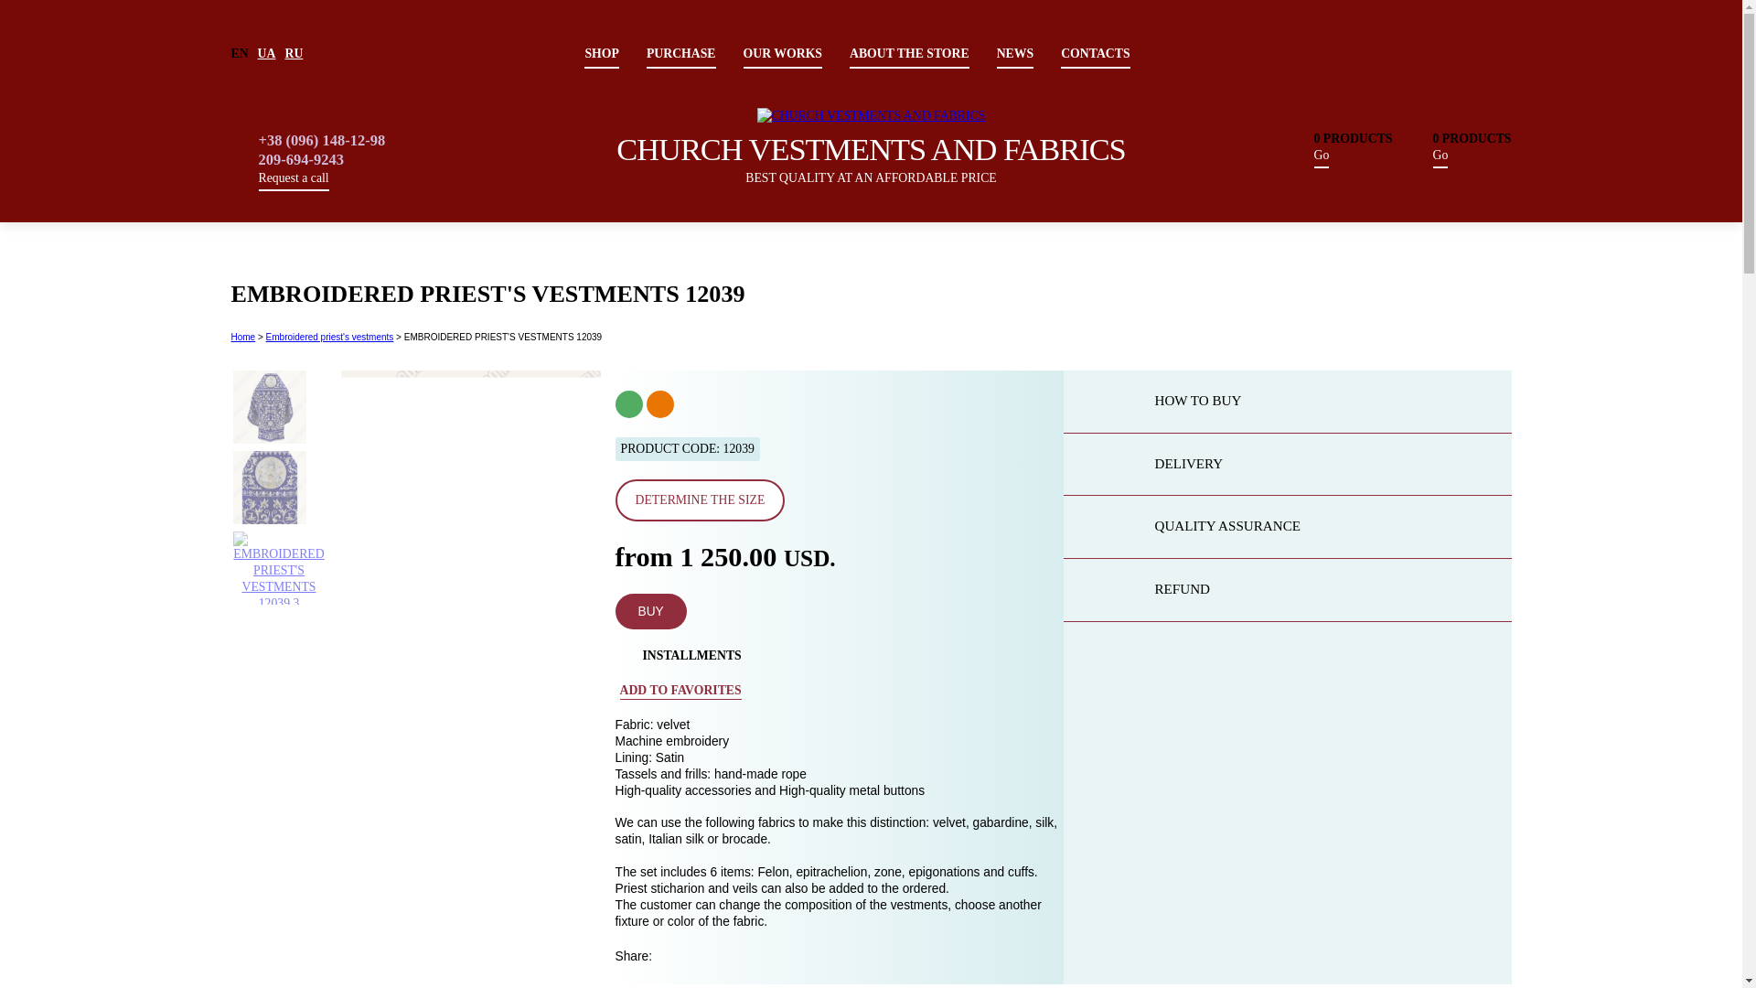  What do you see at coordinates (269, 406) in the screenshot?
I see `EMBROIDERED PRIEST'S VESTMENTS 12039 1 - Oblachenie` at bounding box center [269, 406].